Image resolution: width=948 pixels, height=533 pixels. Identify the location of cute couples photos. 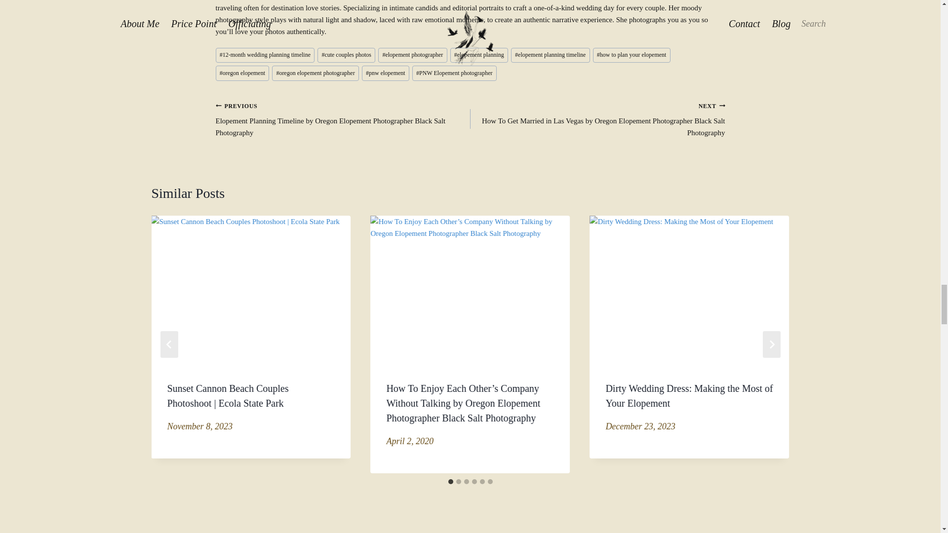
(347, 55).